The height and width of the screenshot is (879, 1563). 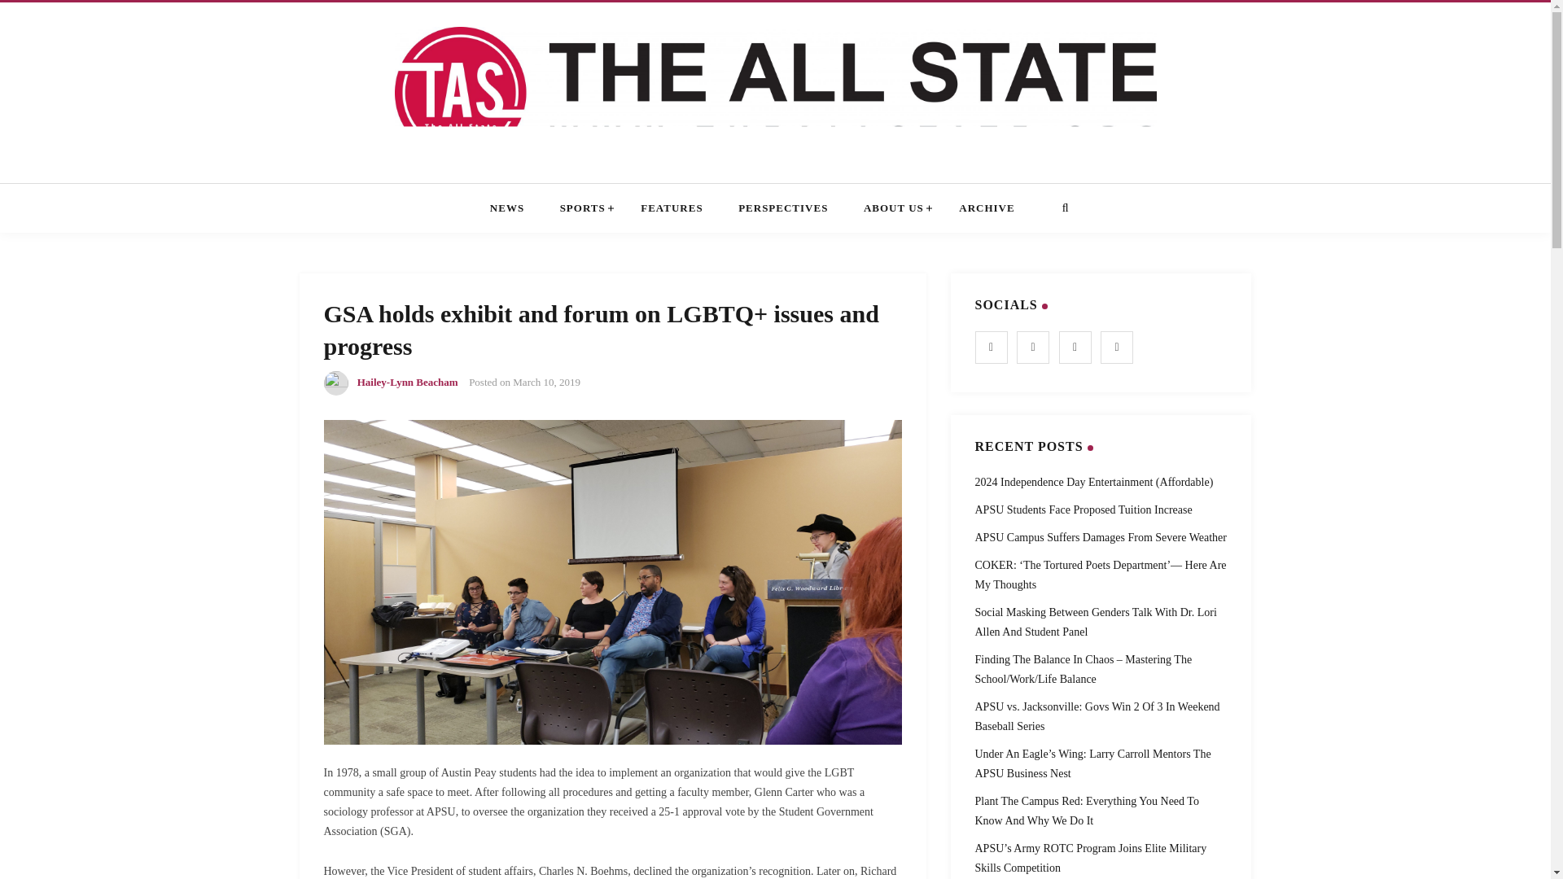 I want to click on SPORTS, so click(x=583, y=208).